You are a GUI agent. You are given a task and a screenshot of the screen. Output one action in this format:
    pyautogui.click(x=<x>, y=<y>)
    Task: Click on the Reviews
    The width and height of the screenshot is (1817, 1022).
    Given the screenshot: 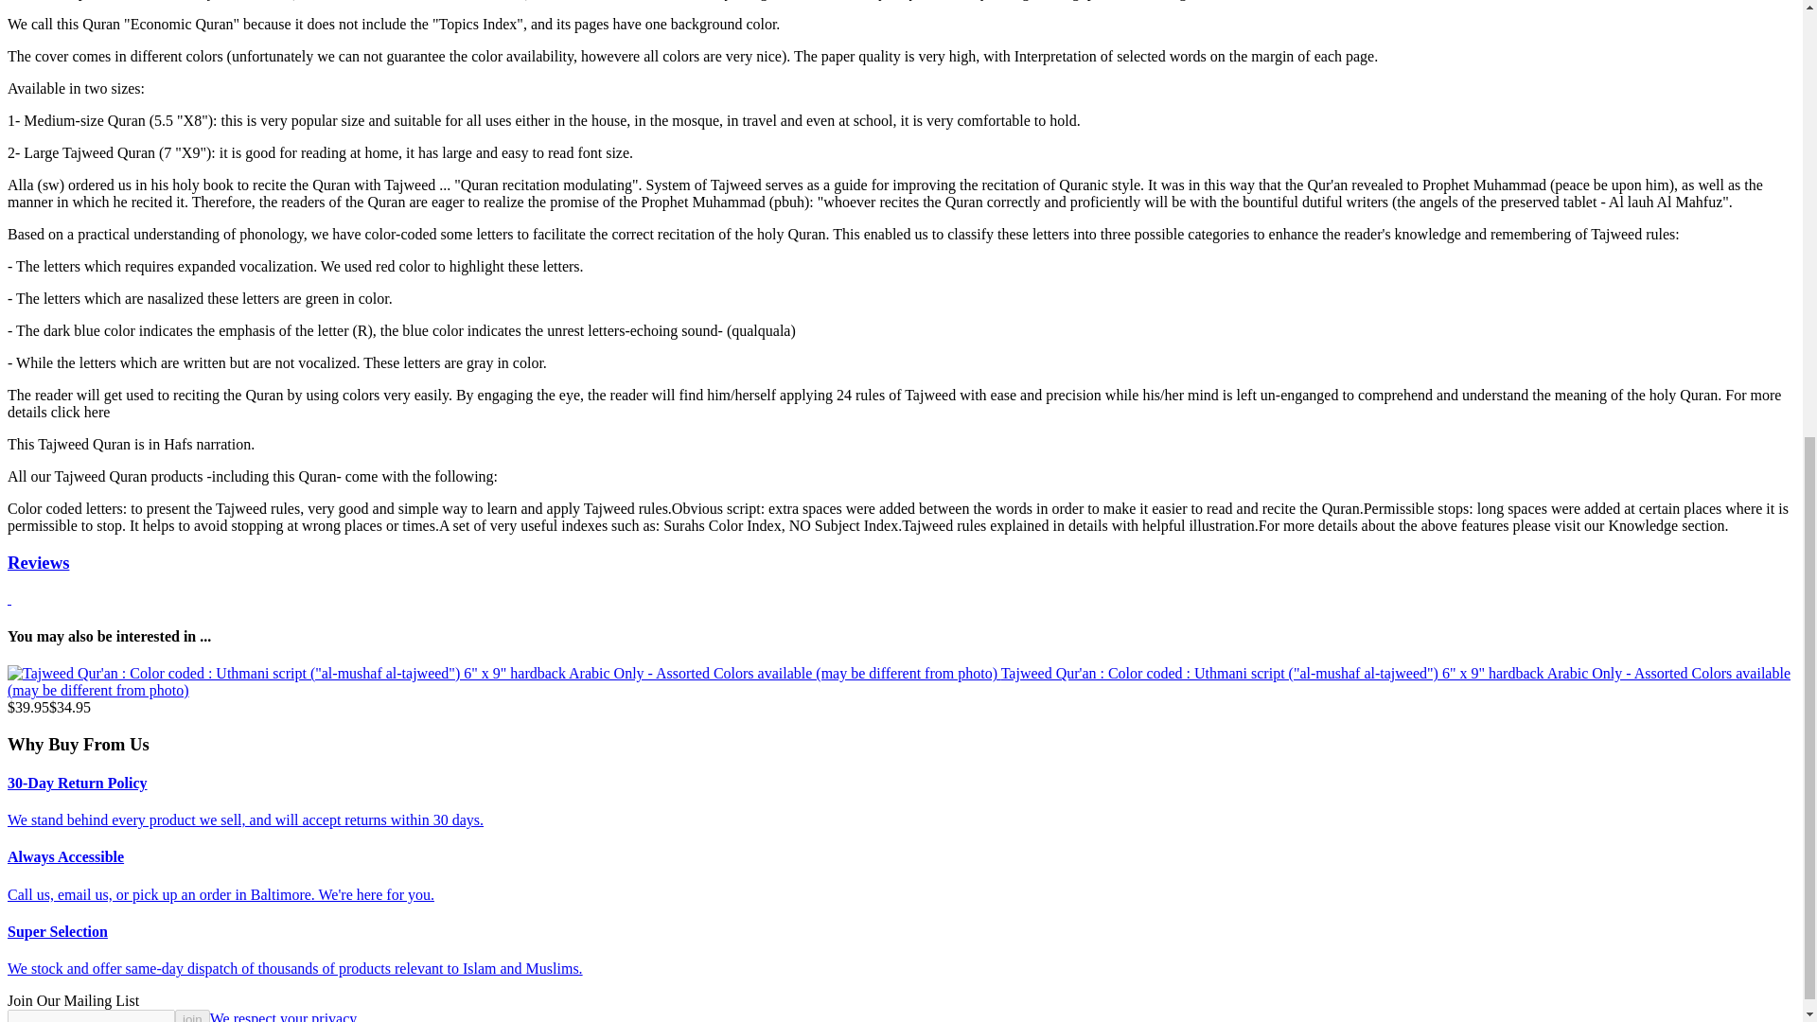 What is the action you would take?
    pyautogui.click(x=38, y=562)
    